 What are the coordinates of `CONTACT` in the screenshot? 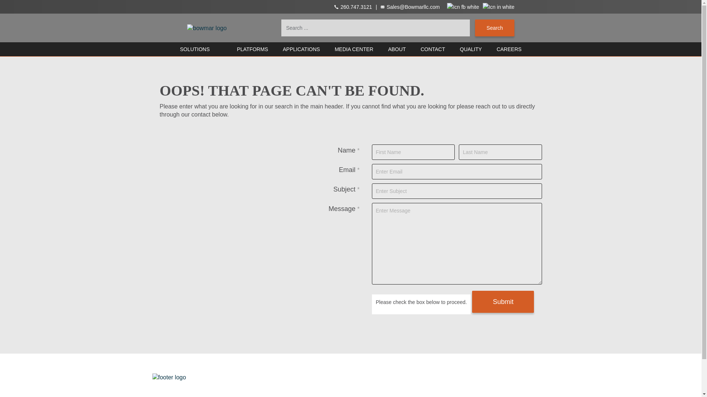 It's located at (433, 49).